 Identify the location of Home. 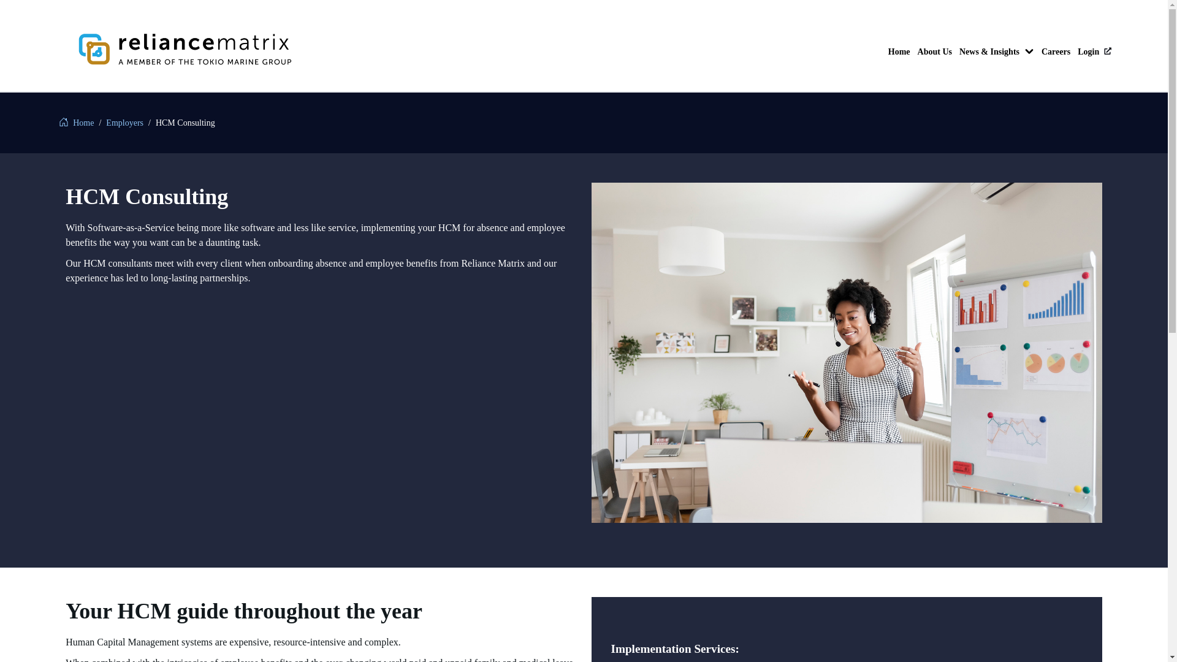
(899, 51).